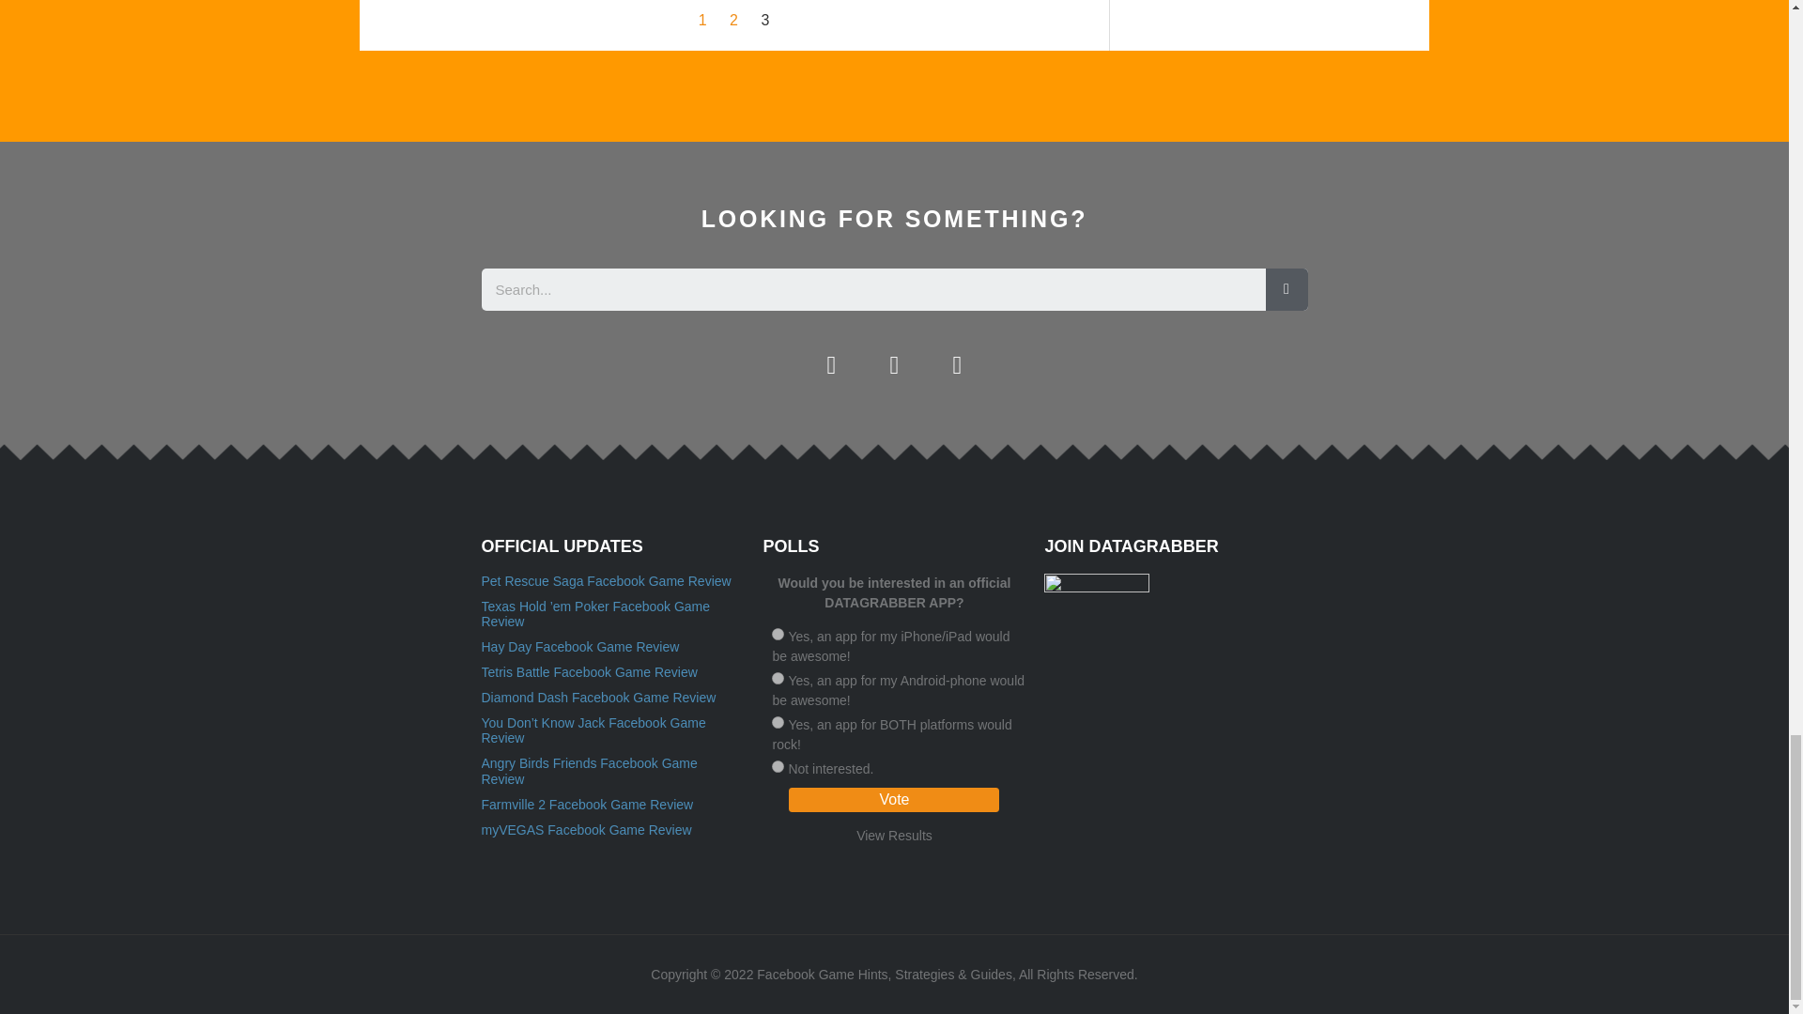 This screenshot has width=1803, height=1014. Describe the element at coordinates (778, 678) in the screenshot. I see `32` at that location.